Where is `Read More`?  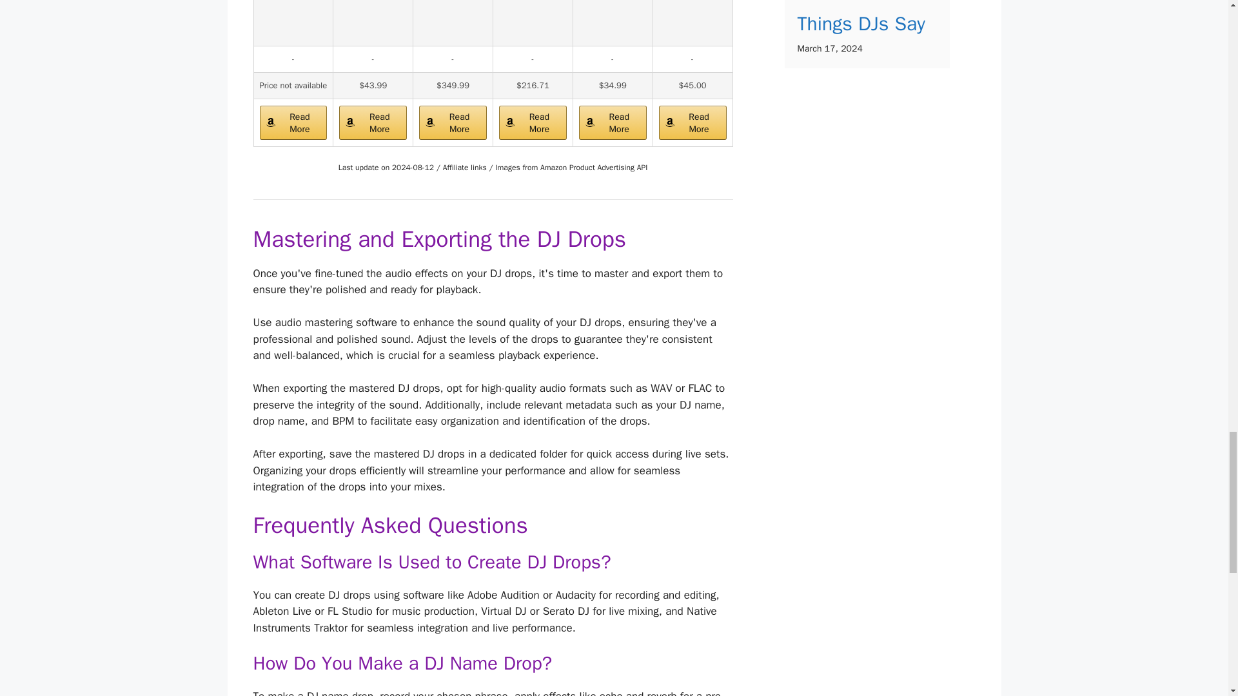 Read More is located at coordinates (613, 122).